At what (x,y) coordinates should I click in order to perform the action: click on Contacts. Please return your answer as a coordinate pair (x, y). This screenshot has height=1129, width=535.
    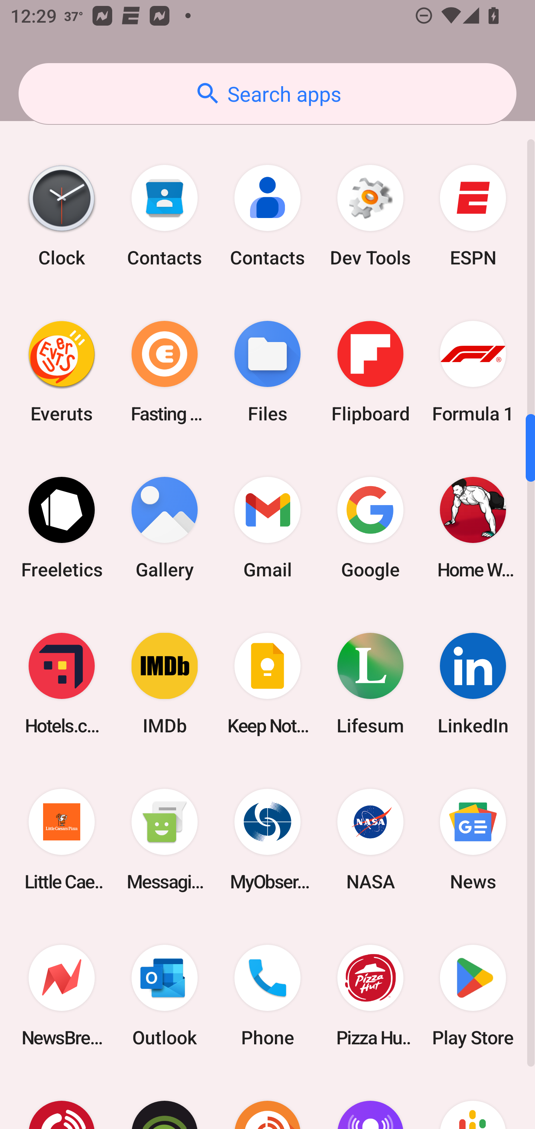
    Looking at the image, I should click on (165, 215).